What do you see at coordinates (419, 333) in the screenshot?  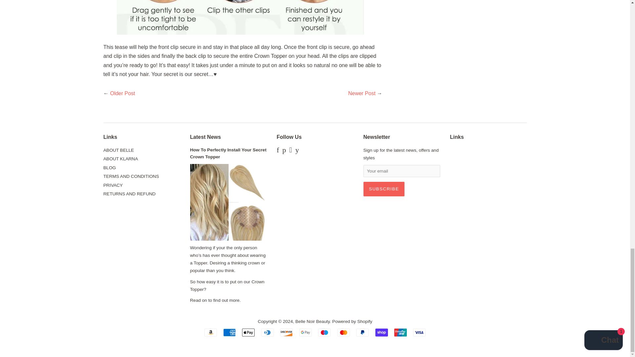 I see `Visa` at bounding box center [419, 333].